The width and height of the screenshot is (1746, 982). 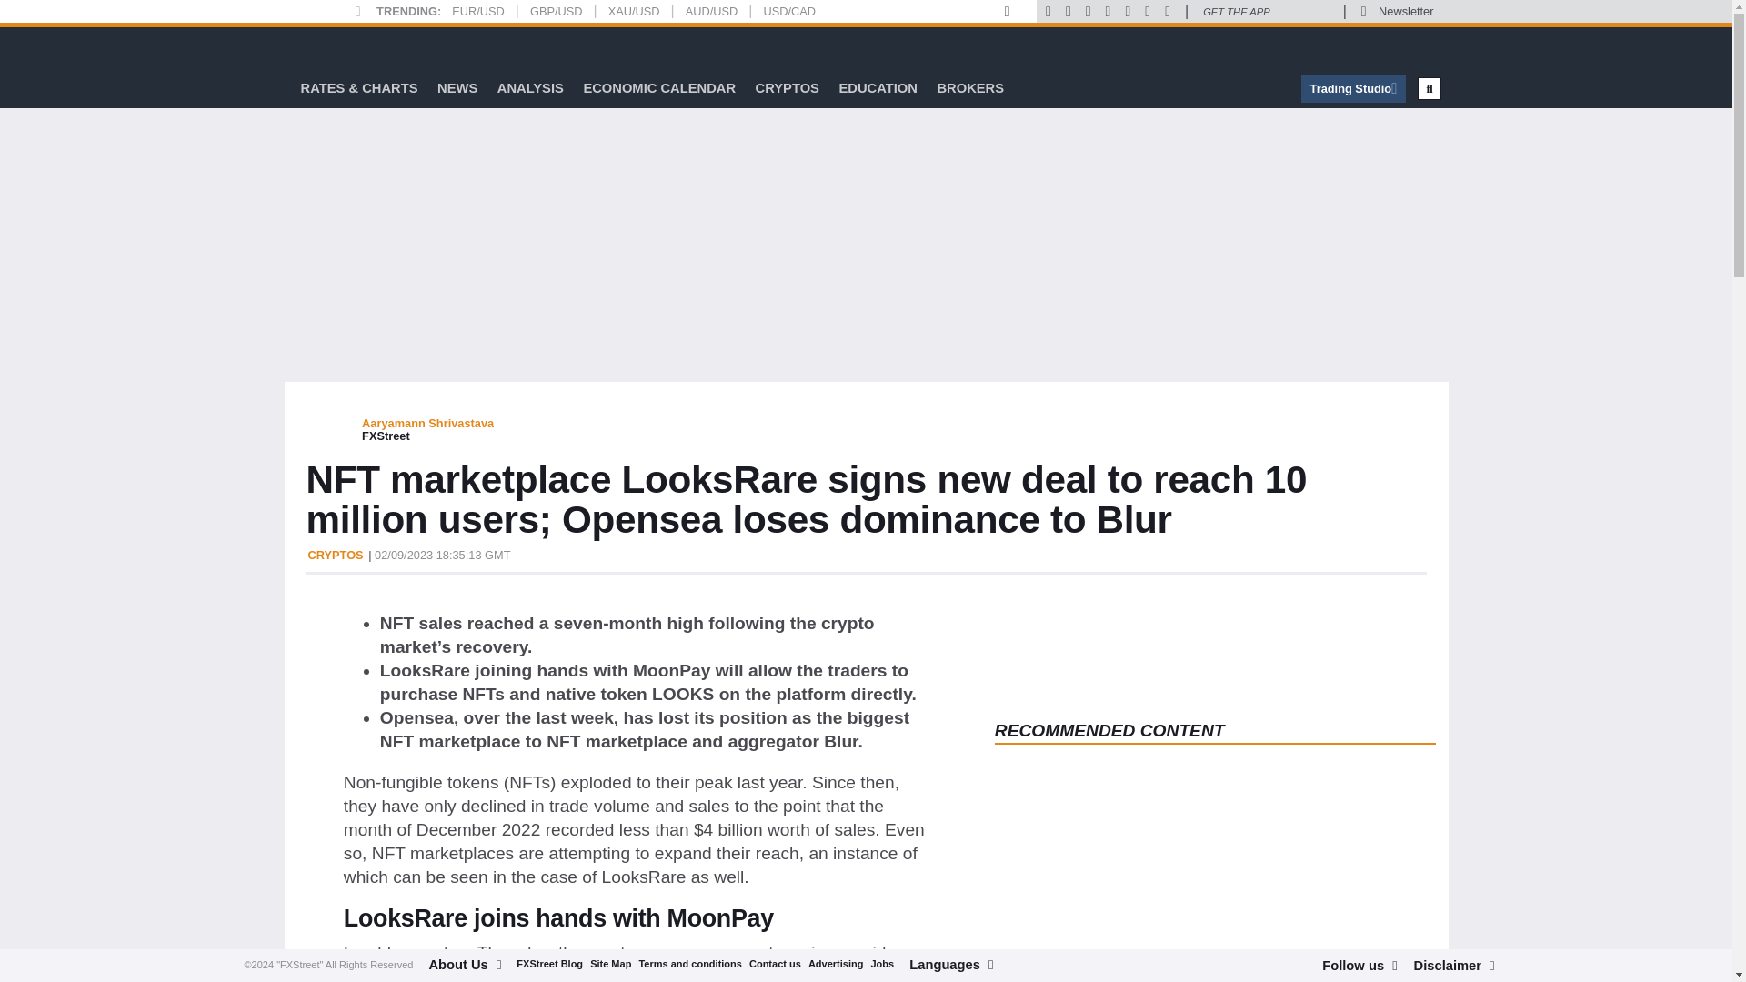 What do you see at coordinates (1406, 11) in the screenshot?
I see `Newsletter` at bounding box center [1406, 11].